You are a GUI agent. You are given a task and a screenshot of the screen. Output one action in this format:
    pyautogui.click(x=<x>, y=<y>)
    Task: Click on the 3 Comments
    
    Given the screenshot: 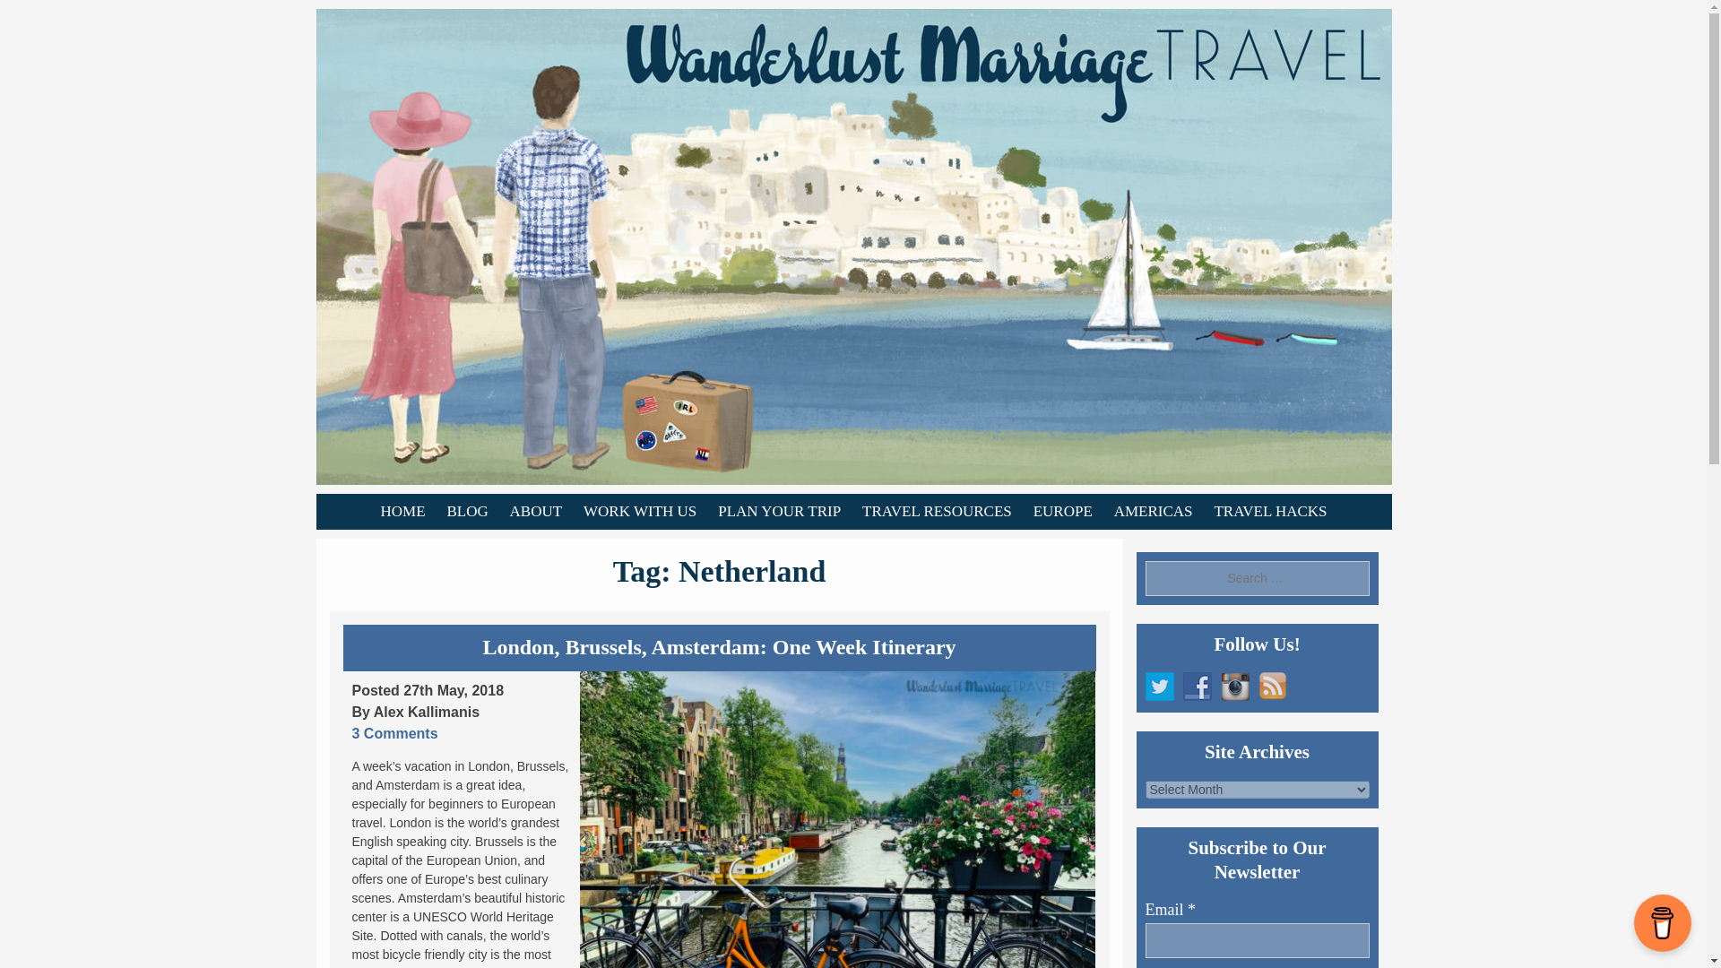 What is the action you would take?
    pyautogui.click(x=393, y=733)
    